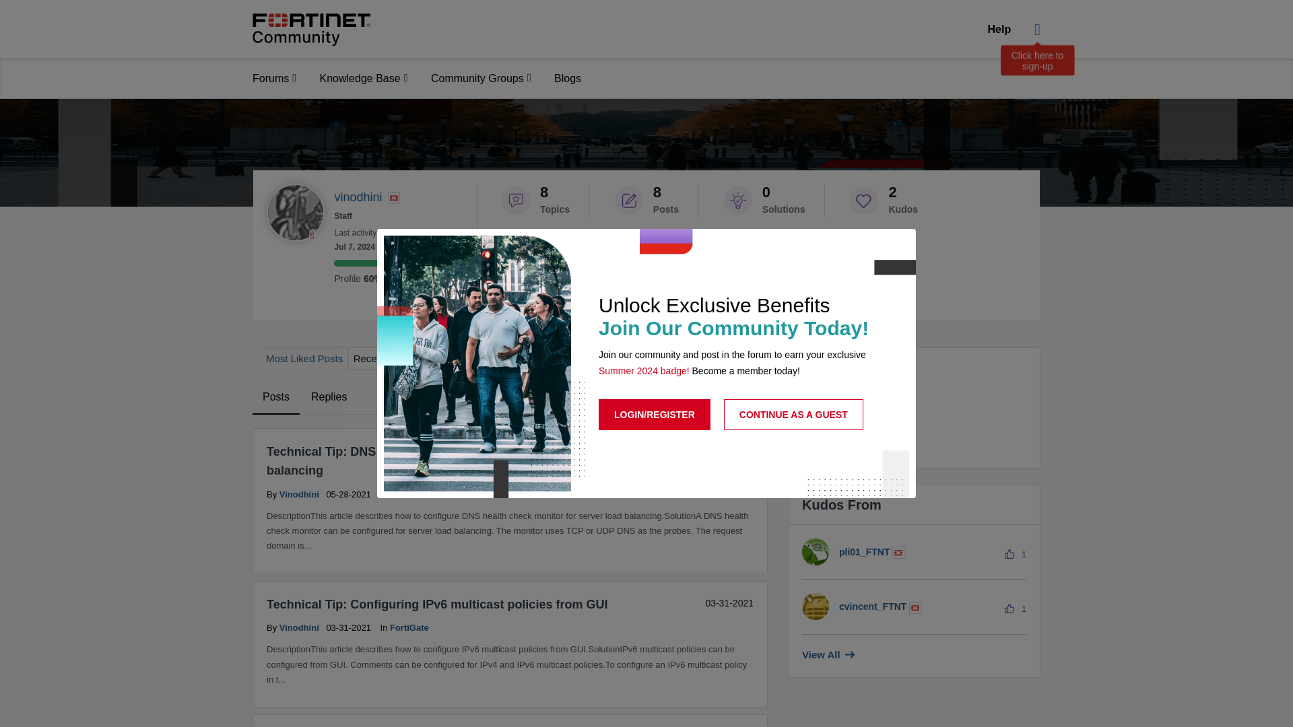 The width and height of the screenshot is (1293, 727). Describe the element at coordinates (364, 78) in the screenshot. I see `Knowledge Base` at that location.